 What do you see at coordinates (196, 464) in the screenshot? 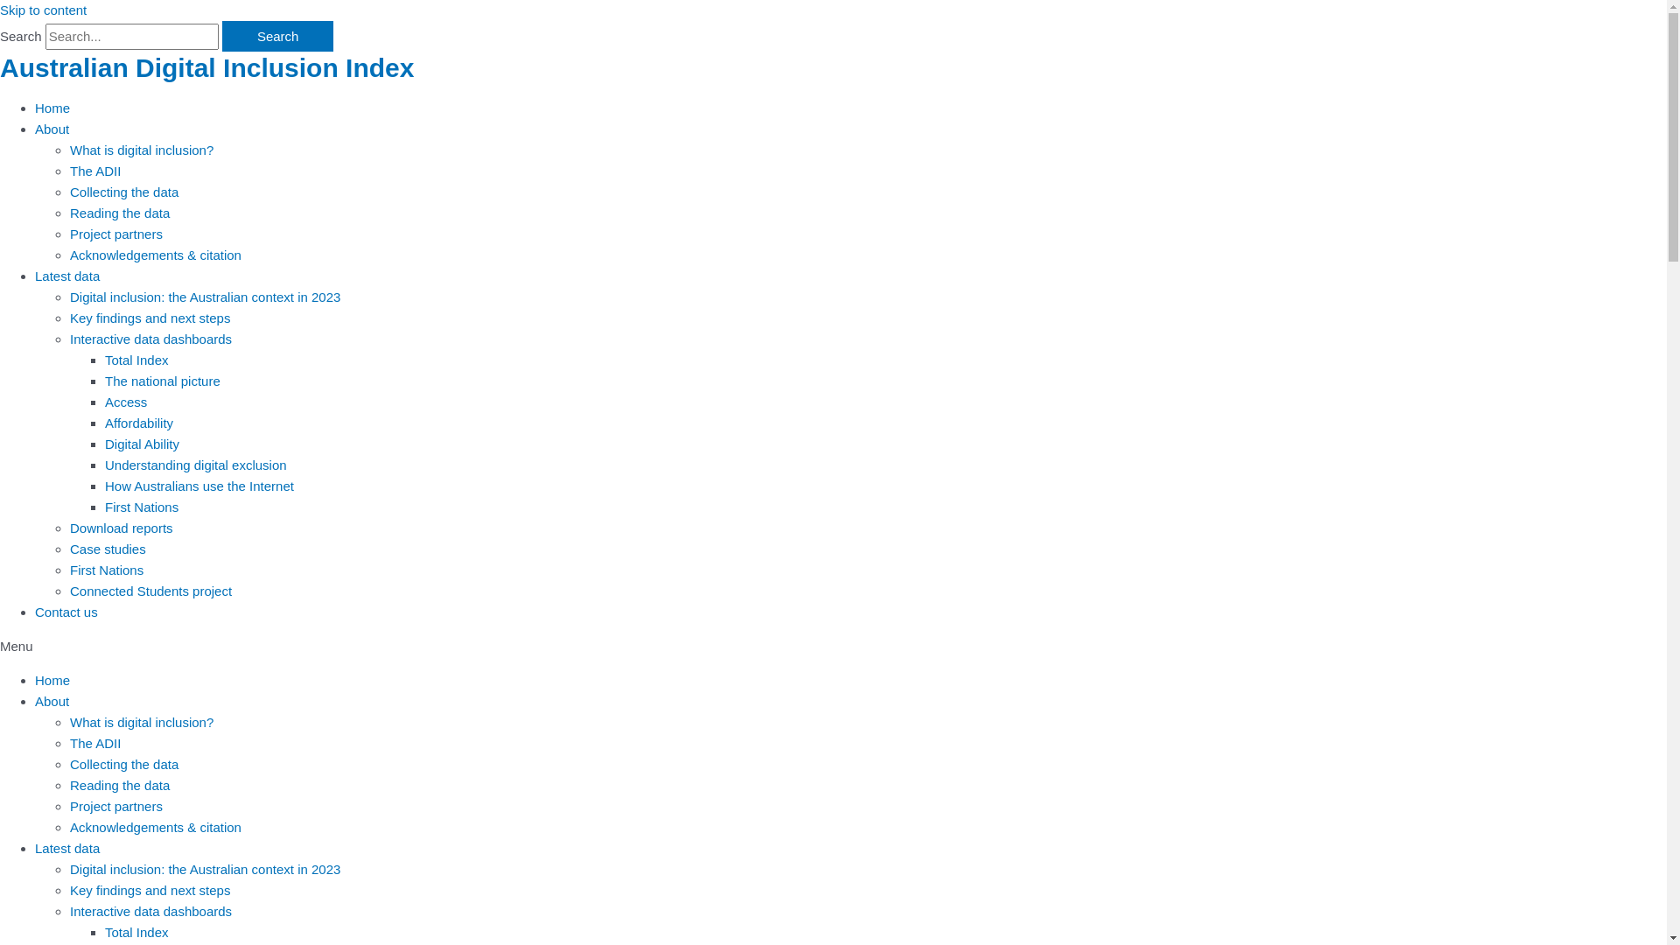
I see `Understanding digital exclusion` at bounding box center [196, 464].